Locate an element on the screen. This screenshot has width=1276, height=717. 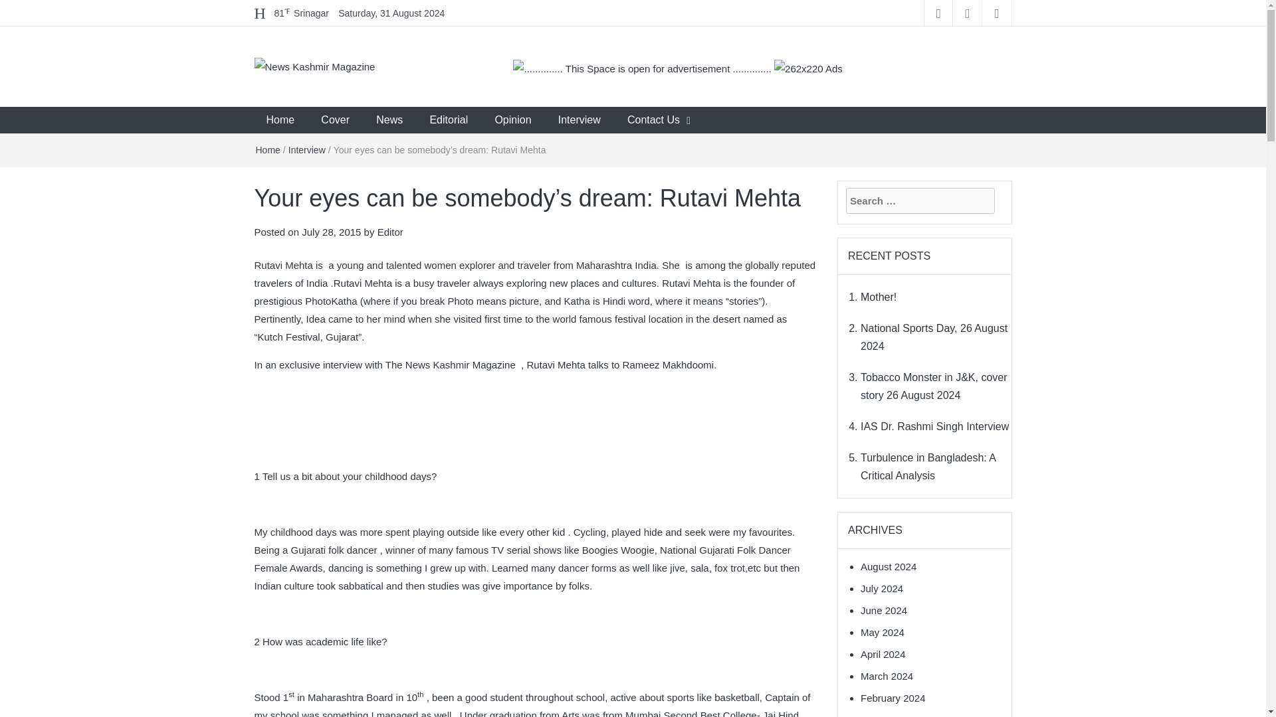
Opinion is located at coordinates (512, 119).